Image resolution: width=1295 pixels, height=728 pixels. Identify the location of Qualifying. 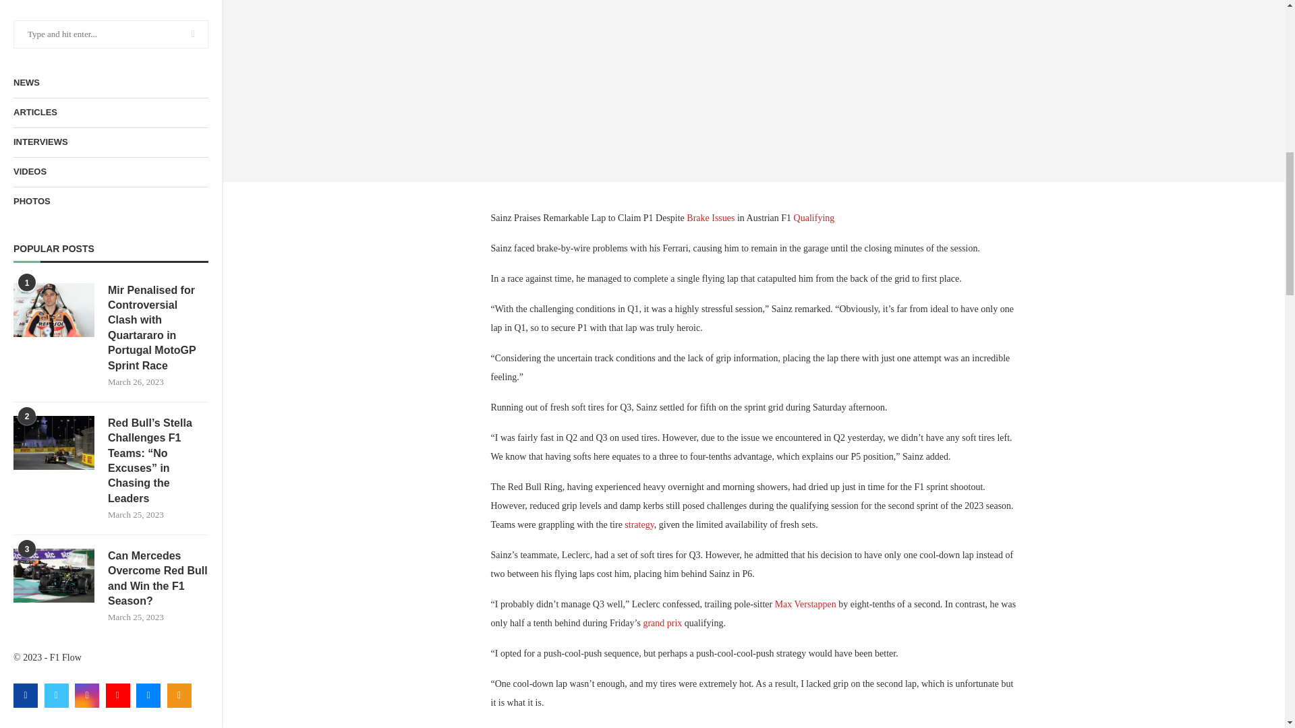
(814, 218).